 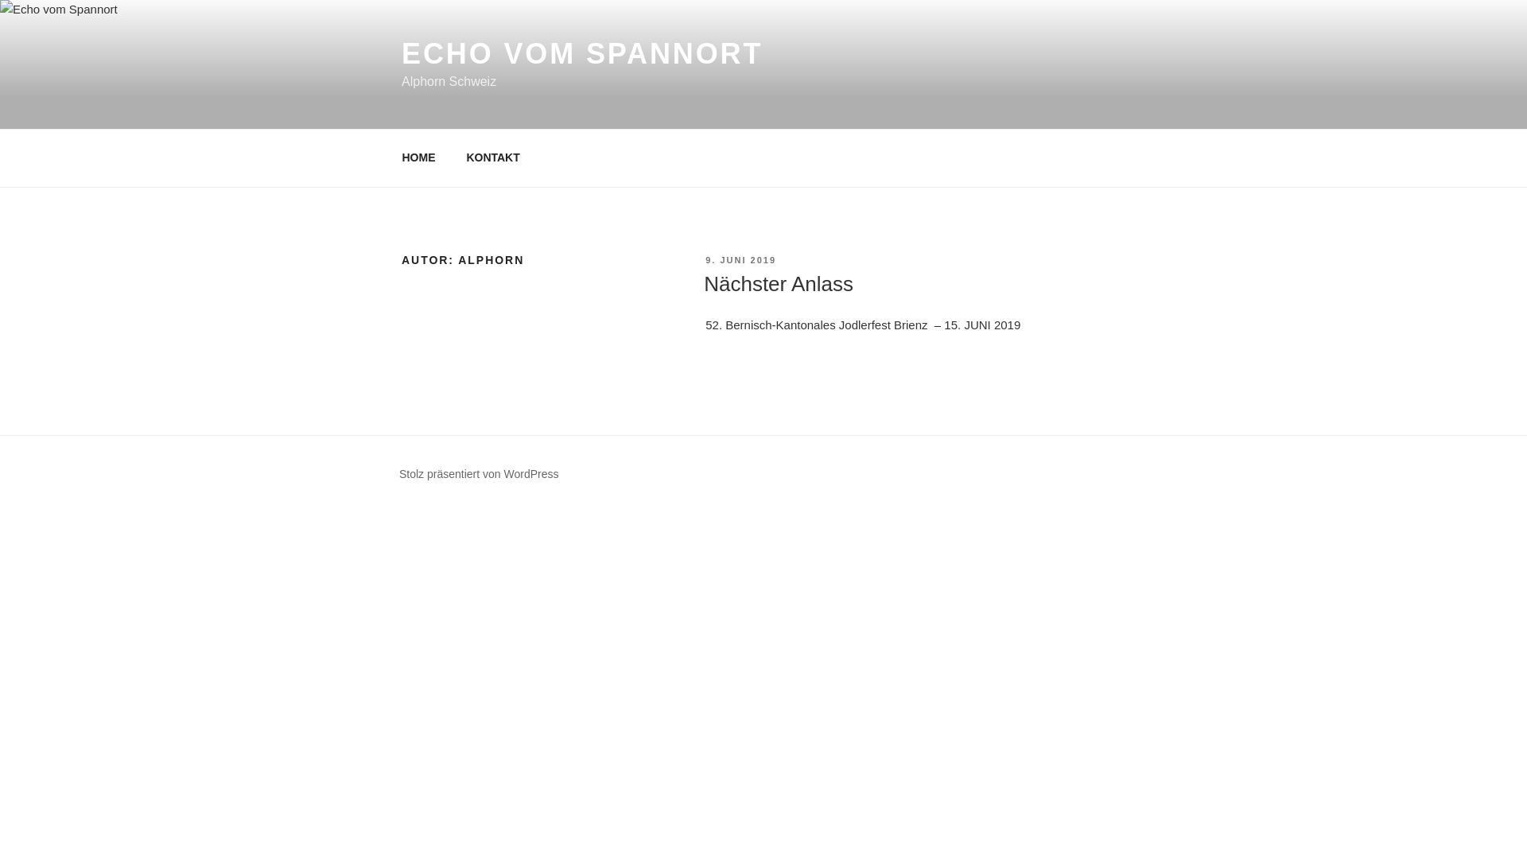 I want to click on Zum Inhalt springen, so click(x=0, y=0).